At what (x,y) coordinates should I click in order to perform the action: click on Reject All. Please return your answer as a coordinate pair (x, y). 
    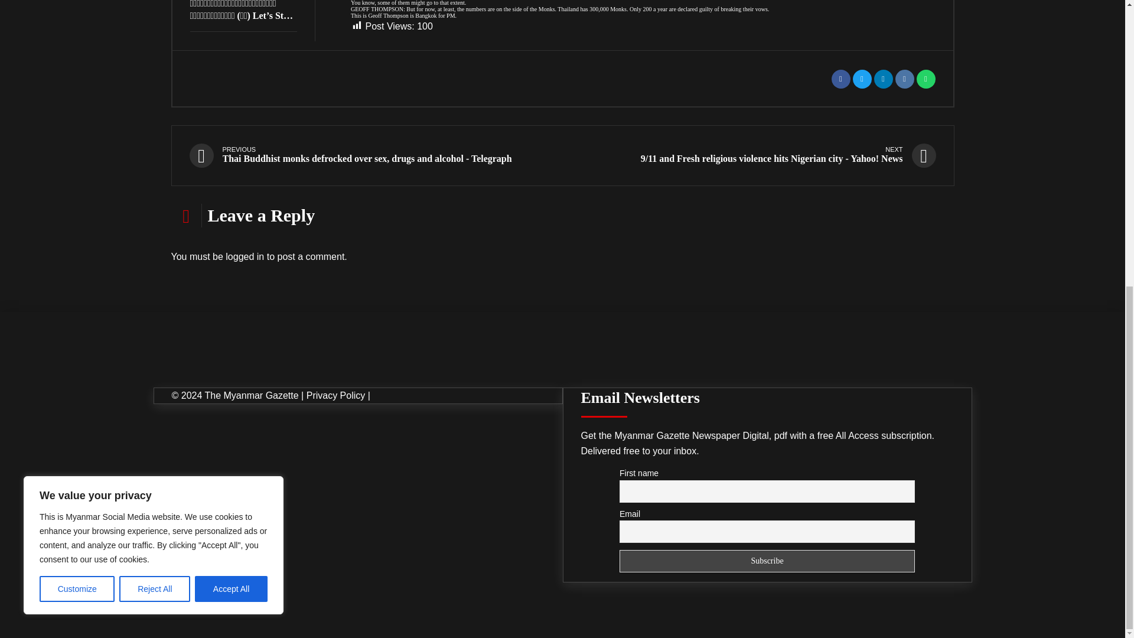
    Looking at the image, I should click on (155, 72).